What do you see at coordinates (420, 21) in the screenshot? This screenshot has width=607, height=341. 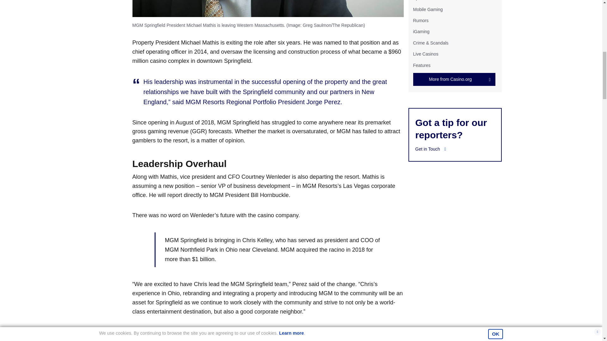 I see `Rumors` at bounding box center [420, 21].